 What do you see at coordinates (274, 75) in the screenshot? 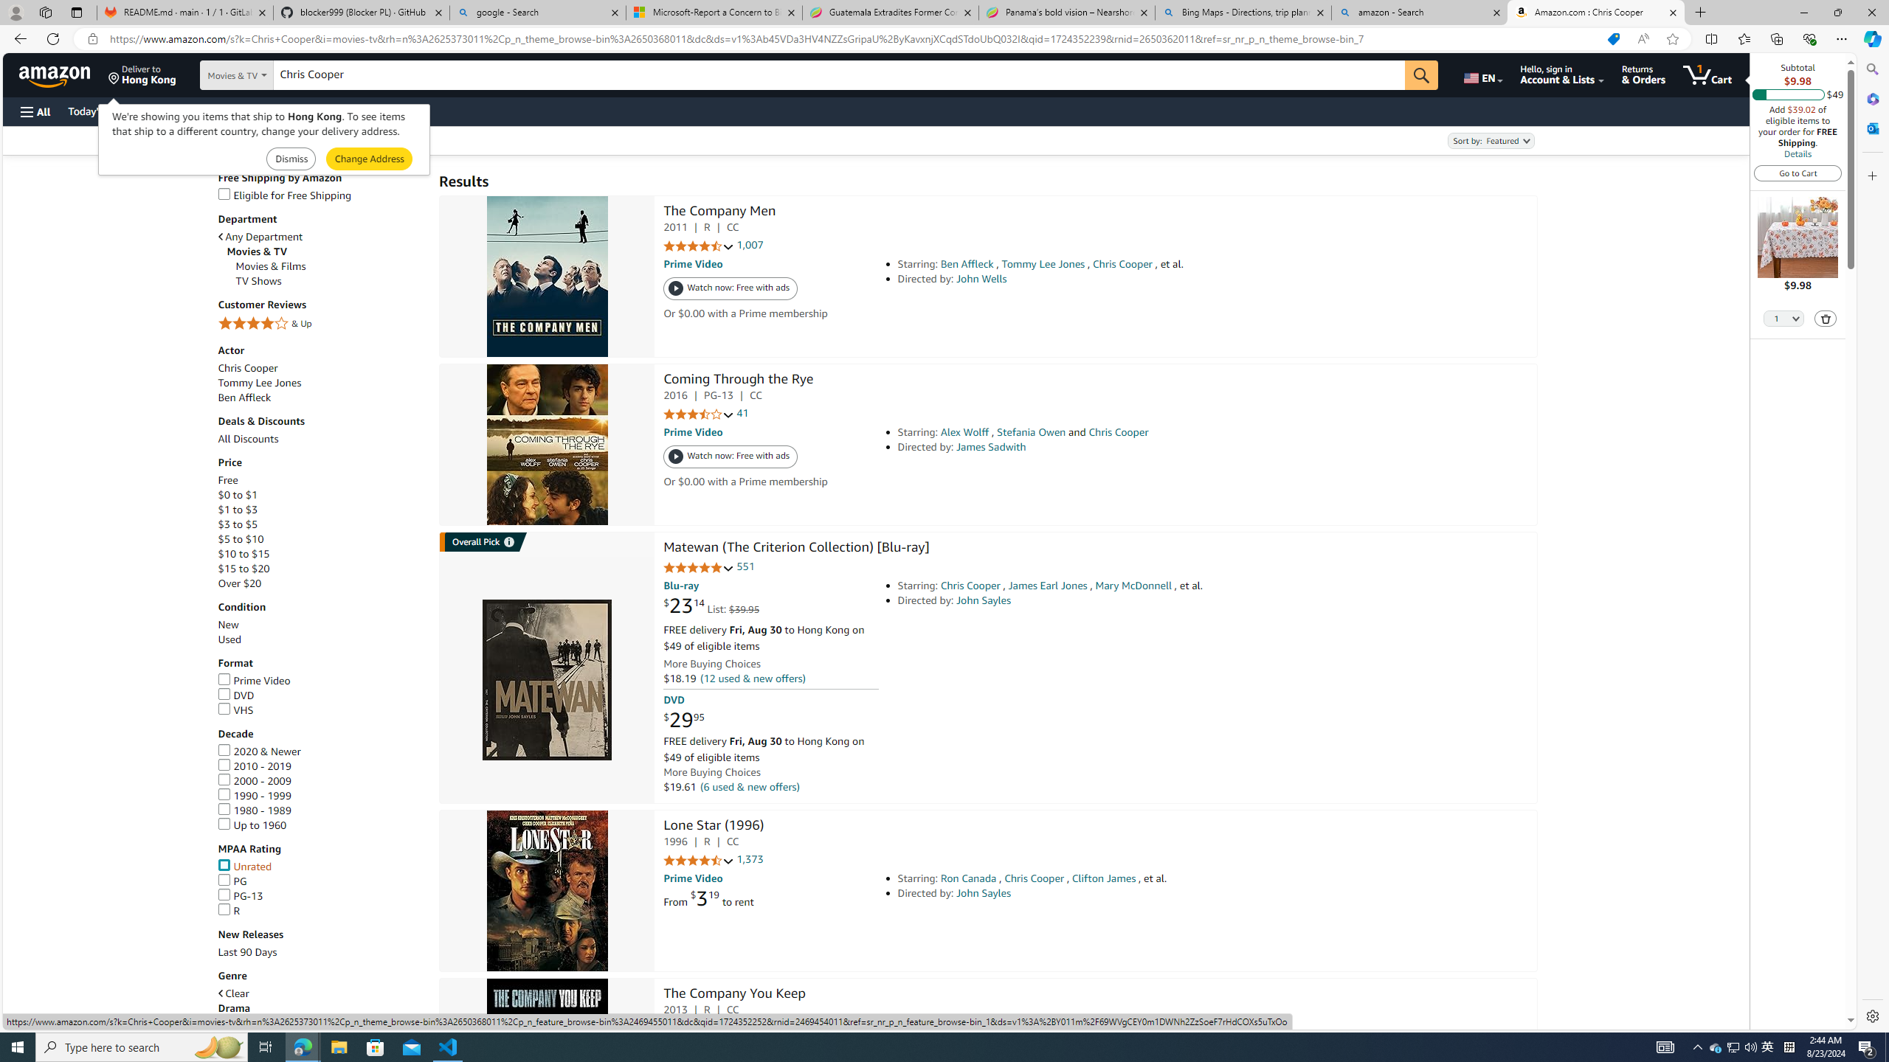
I see `Search in` at bounding box center [274, 75].